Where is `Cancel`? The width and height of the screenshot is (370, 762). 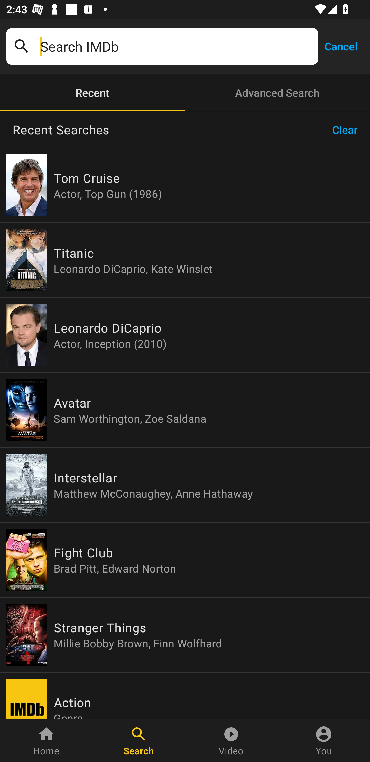
Cancel is located at coordinates (341, 46).